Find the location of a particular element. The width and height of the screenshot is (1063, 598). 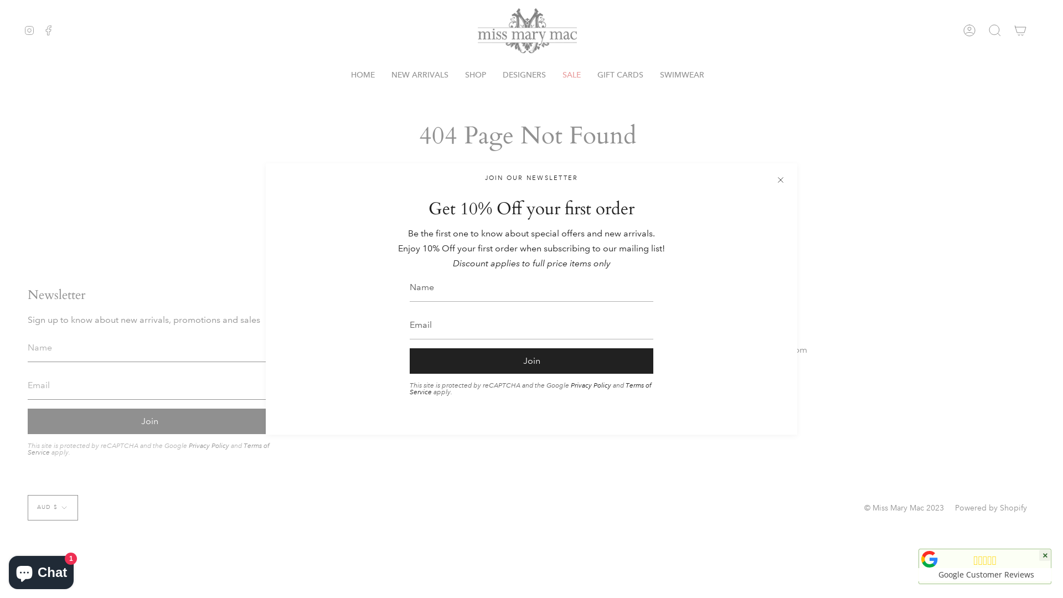

Privacy Policy is located at coordinates (209, 446).